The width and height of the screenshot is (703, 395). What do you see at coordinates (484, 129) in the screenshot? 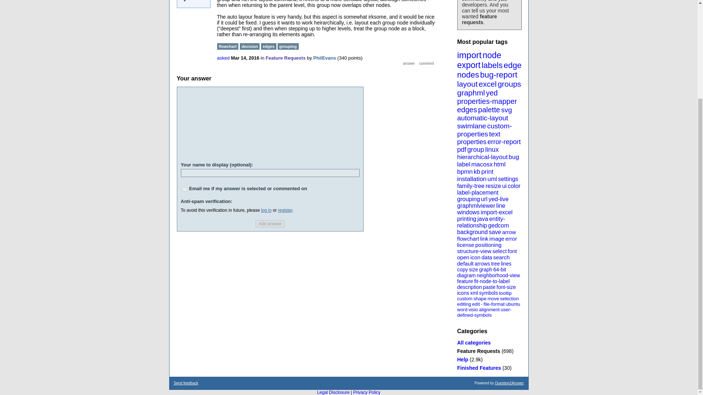
I see `custom-properties` at bounding box center [484, 129].